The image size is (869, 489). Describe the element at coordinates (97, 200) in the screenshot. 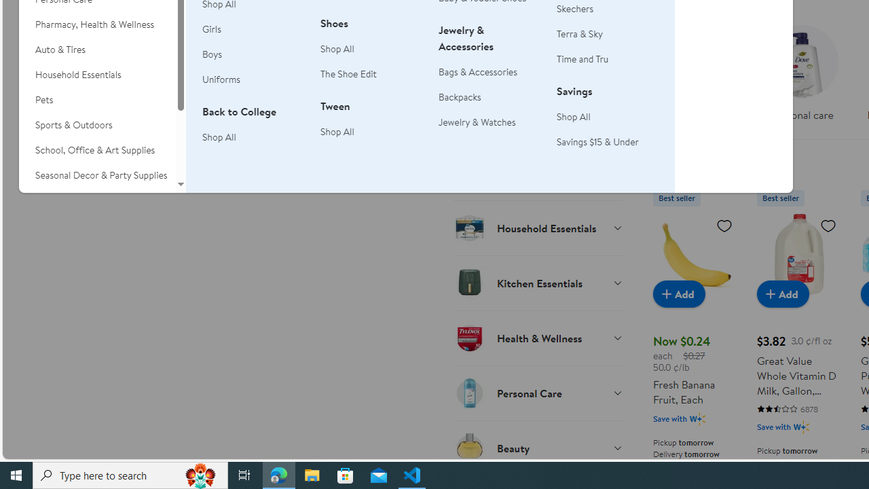

I see `Movies, Music & Books` at that location.